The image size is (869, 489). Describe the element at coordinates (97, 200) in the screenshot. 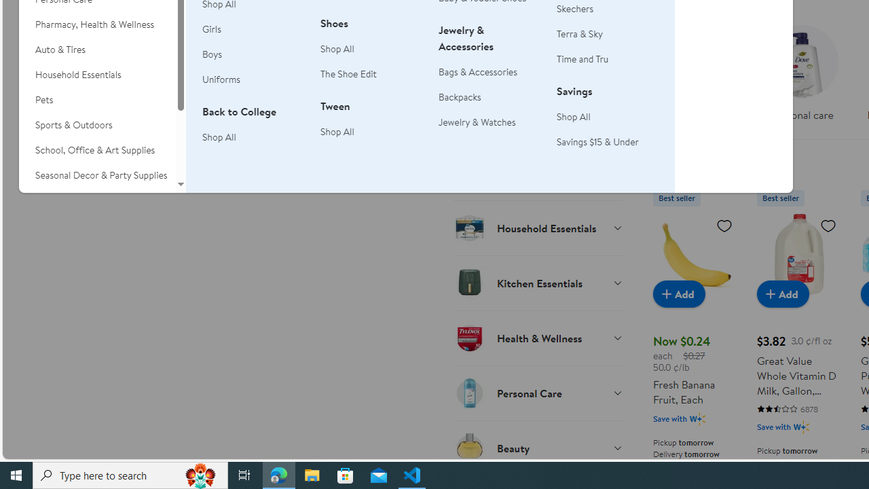

I see `Movies, Music & Books` at that location.